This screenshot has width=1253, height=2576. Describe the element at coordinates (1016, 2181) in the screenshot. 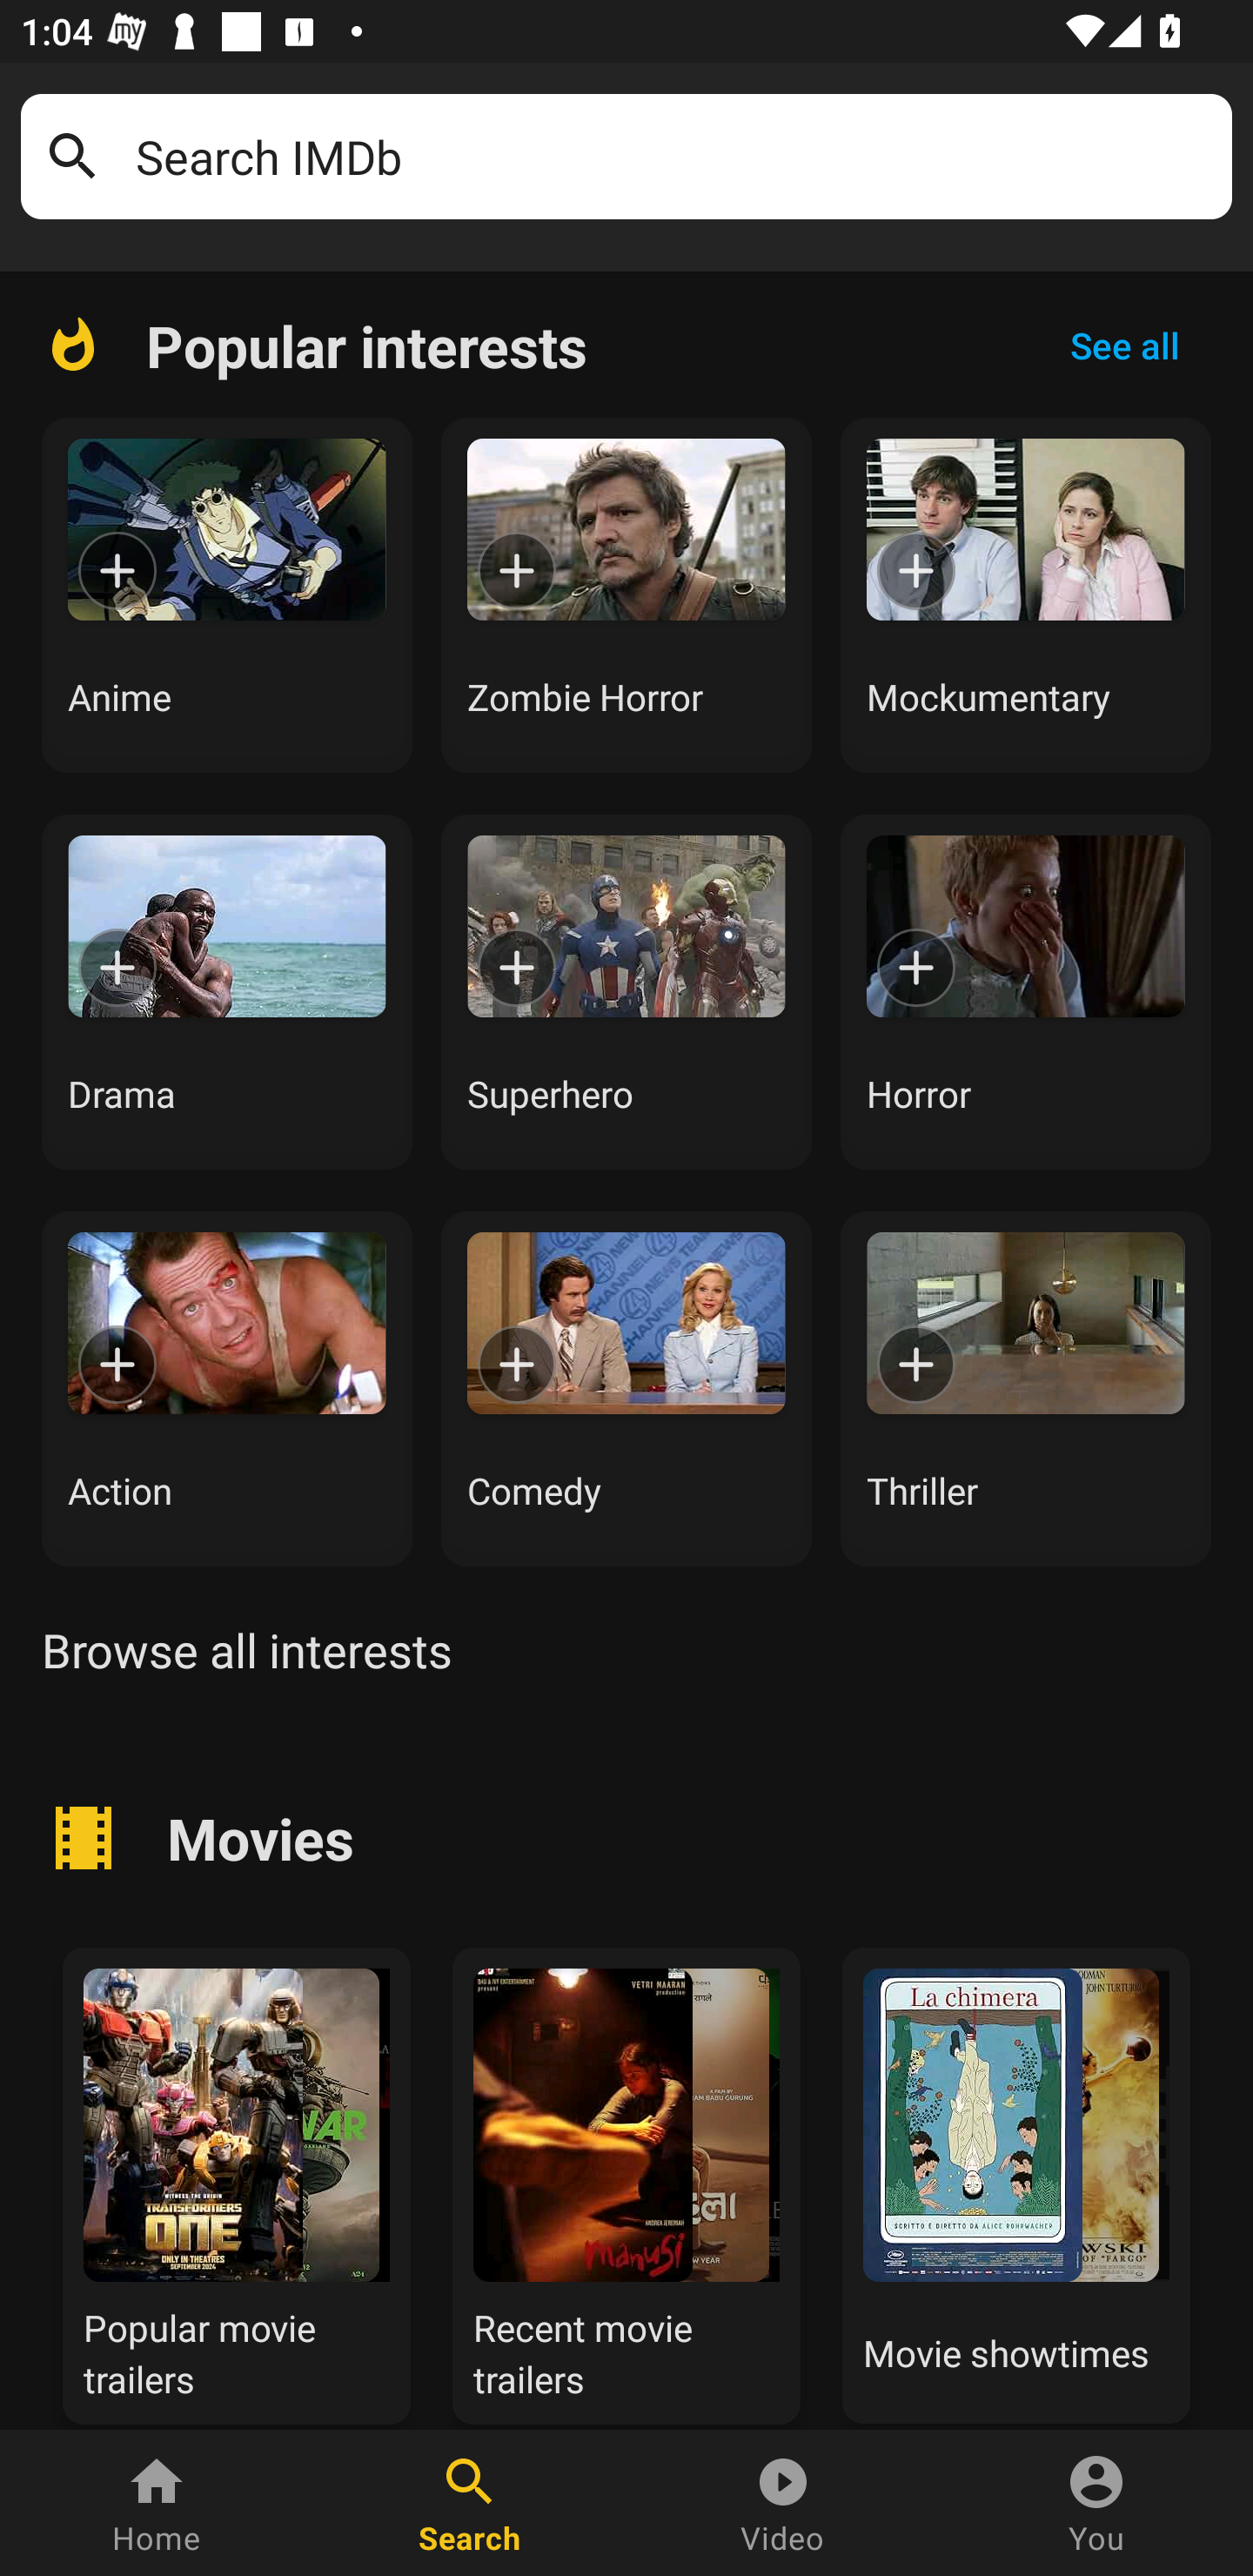

I see `Movie showtimes` at that location.